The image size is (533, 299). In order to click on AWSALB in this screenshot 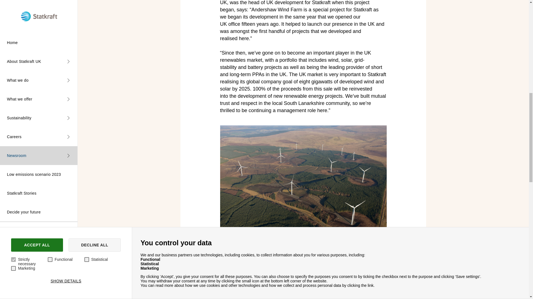, I will do `click(424, 68)`.